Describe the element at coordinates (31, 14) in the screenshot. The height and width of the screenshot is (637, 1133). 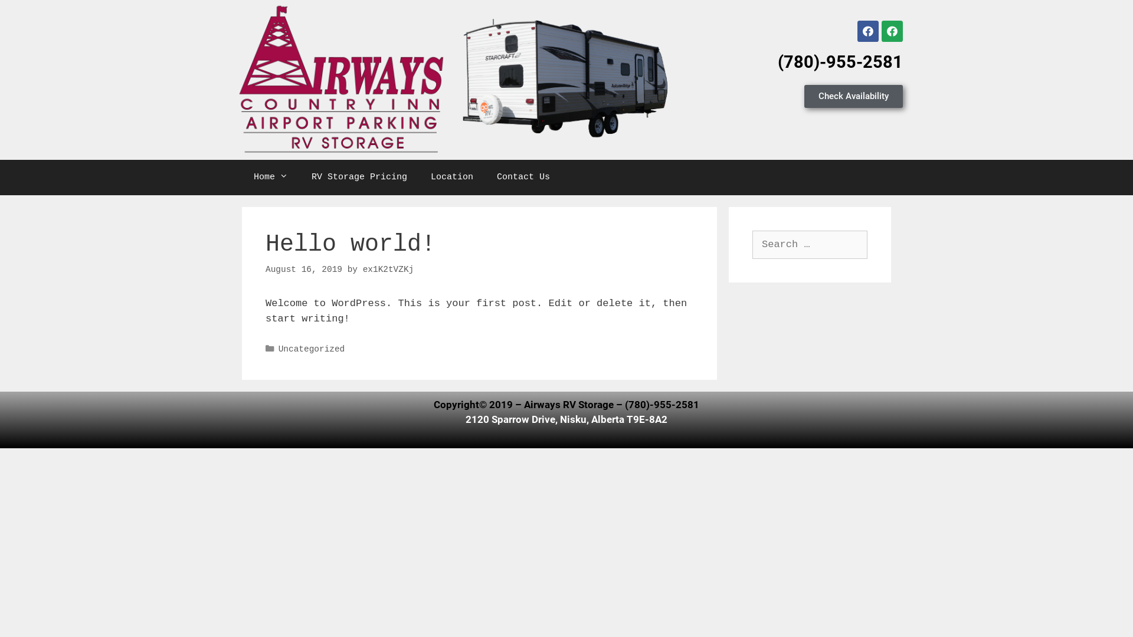
I see `Search` at that location.